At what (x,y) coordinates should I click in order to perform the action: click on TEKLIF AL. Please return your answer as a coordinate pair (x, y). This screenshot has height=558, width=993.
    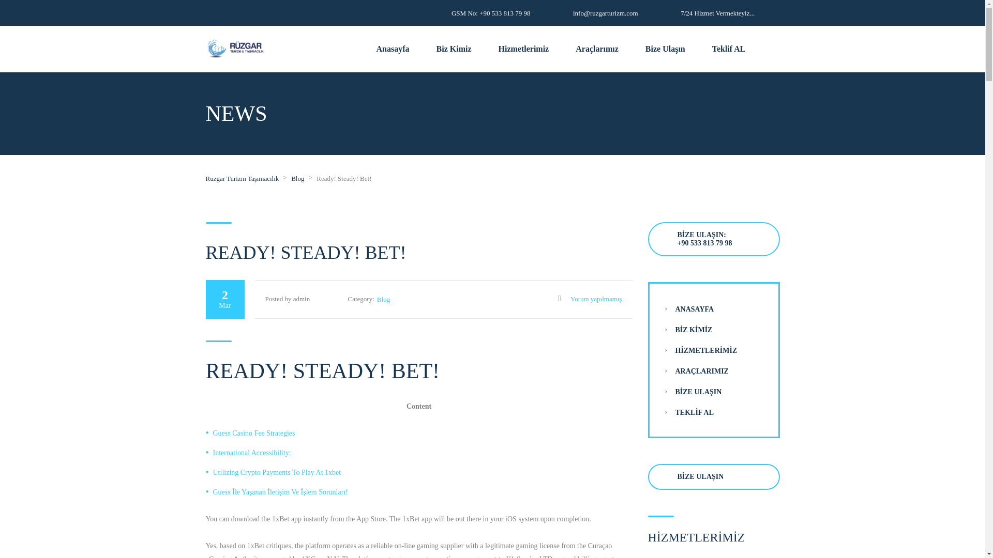
    Looking at the image, I should click on (694, 412).